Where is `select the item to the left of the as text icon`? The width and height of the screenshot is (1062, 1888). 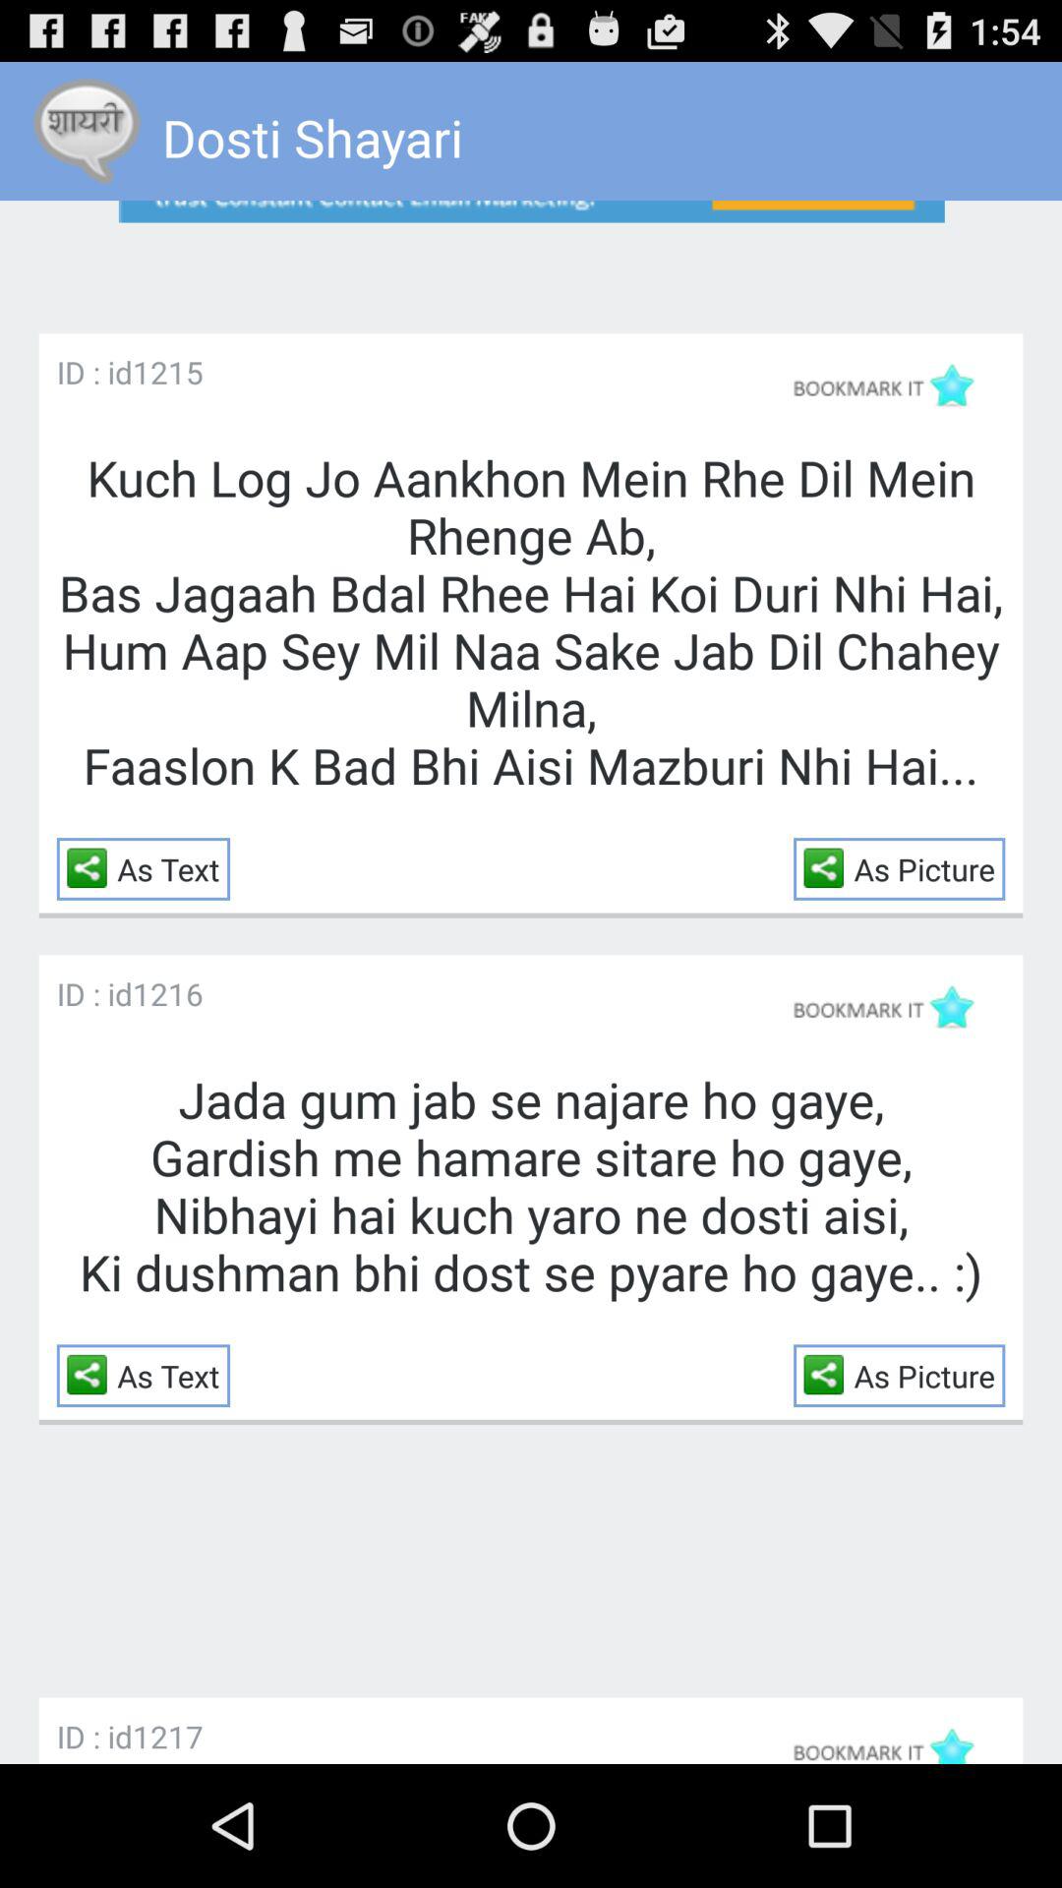 select the item to the left of the as text icon is located at coordinates (92, 1375).